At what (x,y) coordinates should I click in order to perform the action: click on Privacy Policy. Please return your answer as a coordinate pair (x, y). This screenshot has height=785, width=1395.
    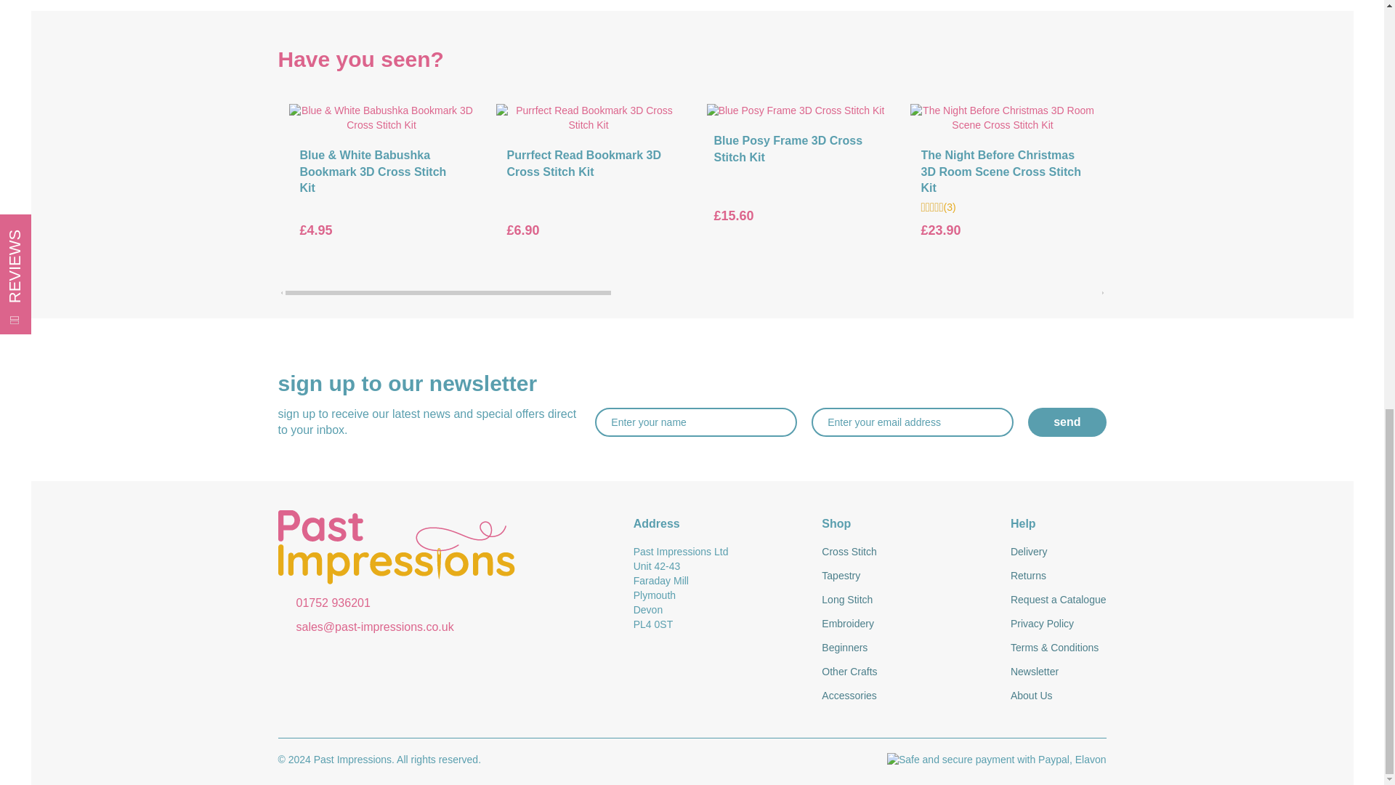
    Looking at the image, I should click on (1058, 624).